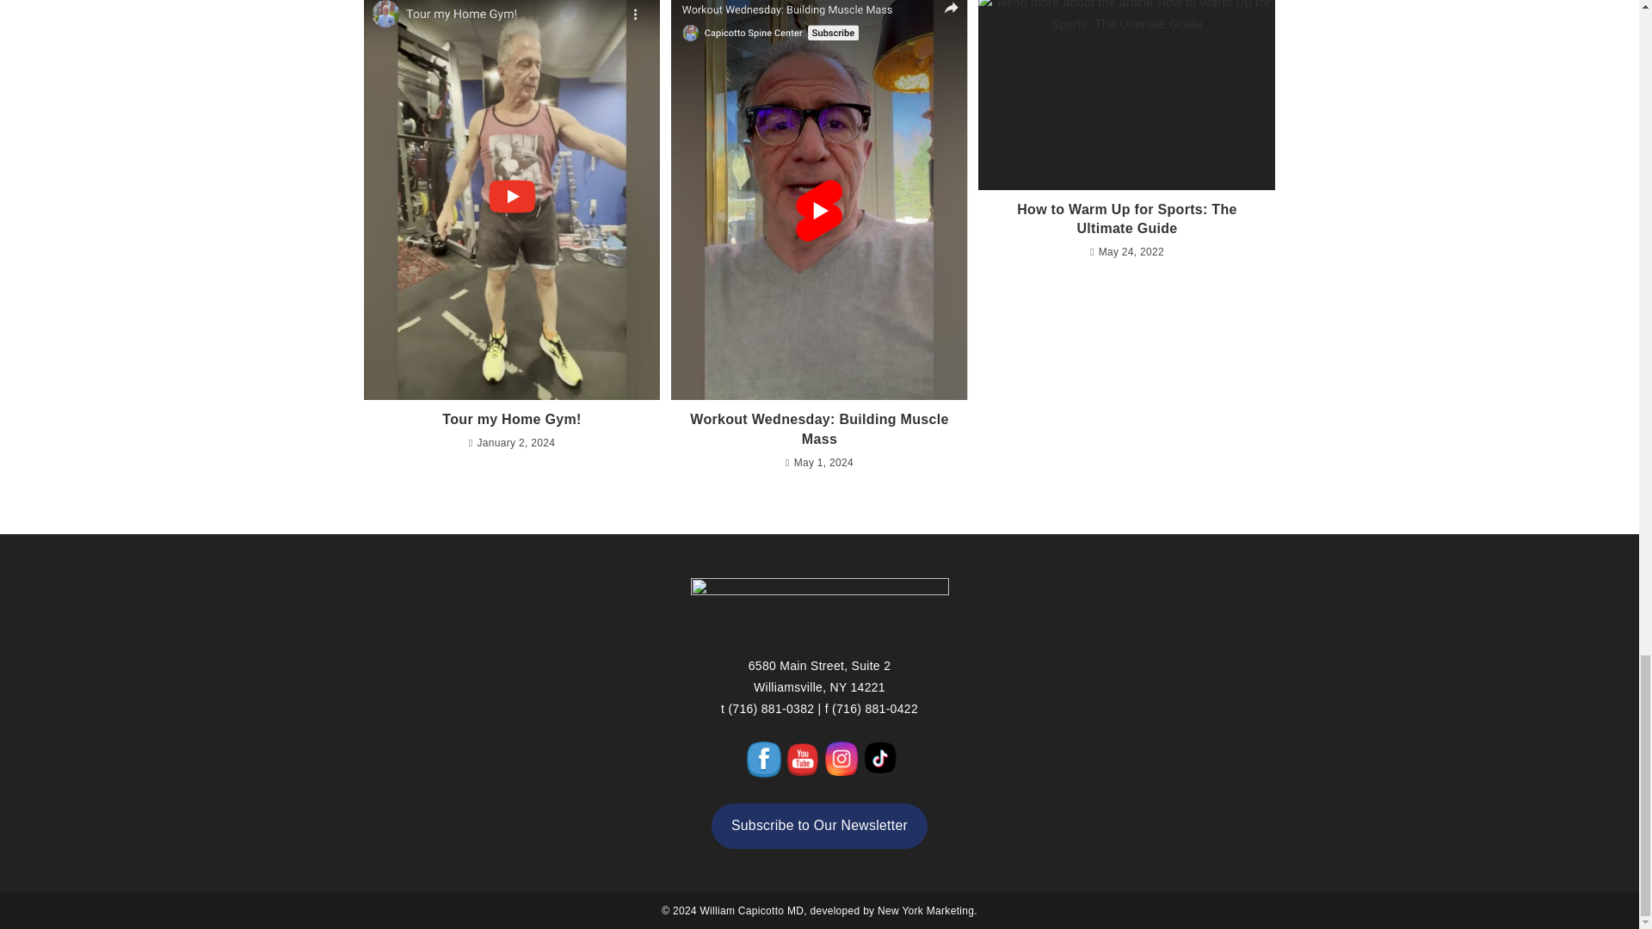  Describe the element at coordinates (819, 429) in the screenshot. I see `Workout Wednesday: Building Muscle Mass` at that location.